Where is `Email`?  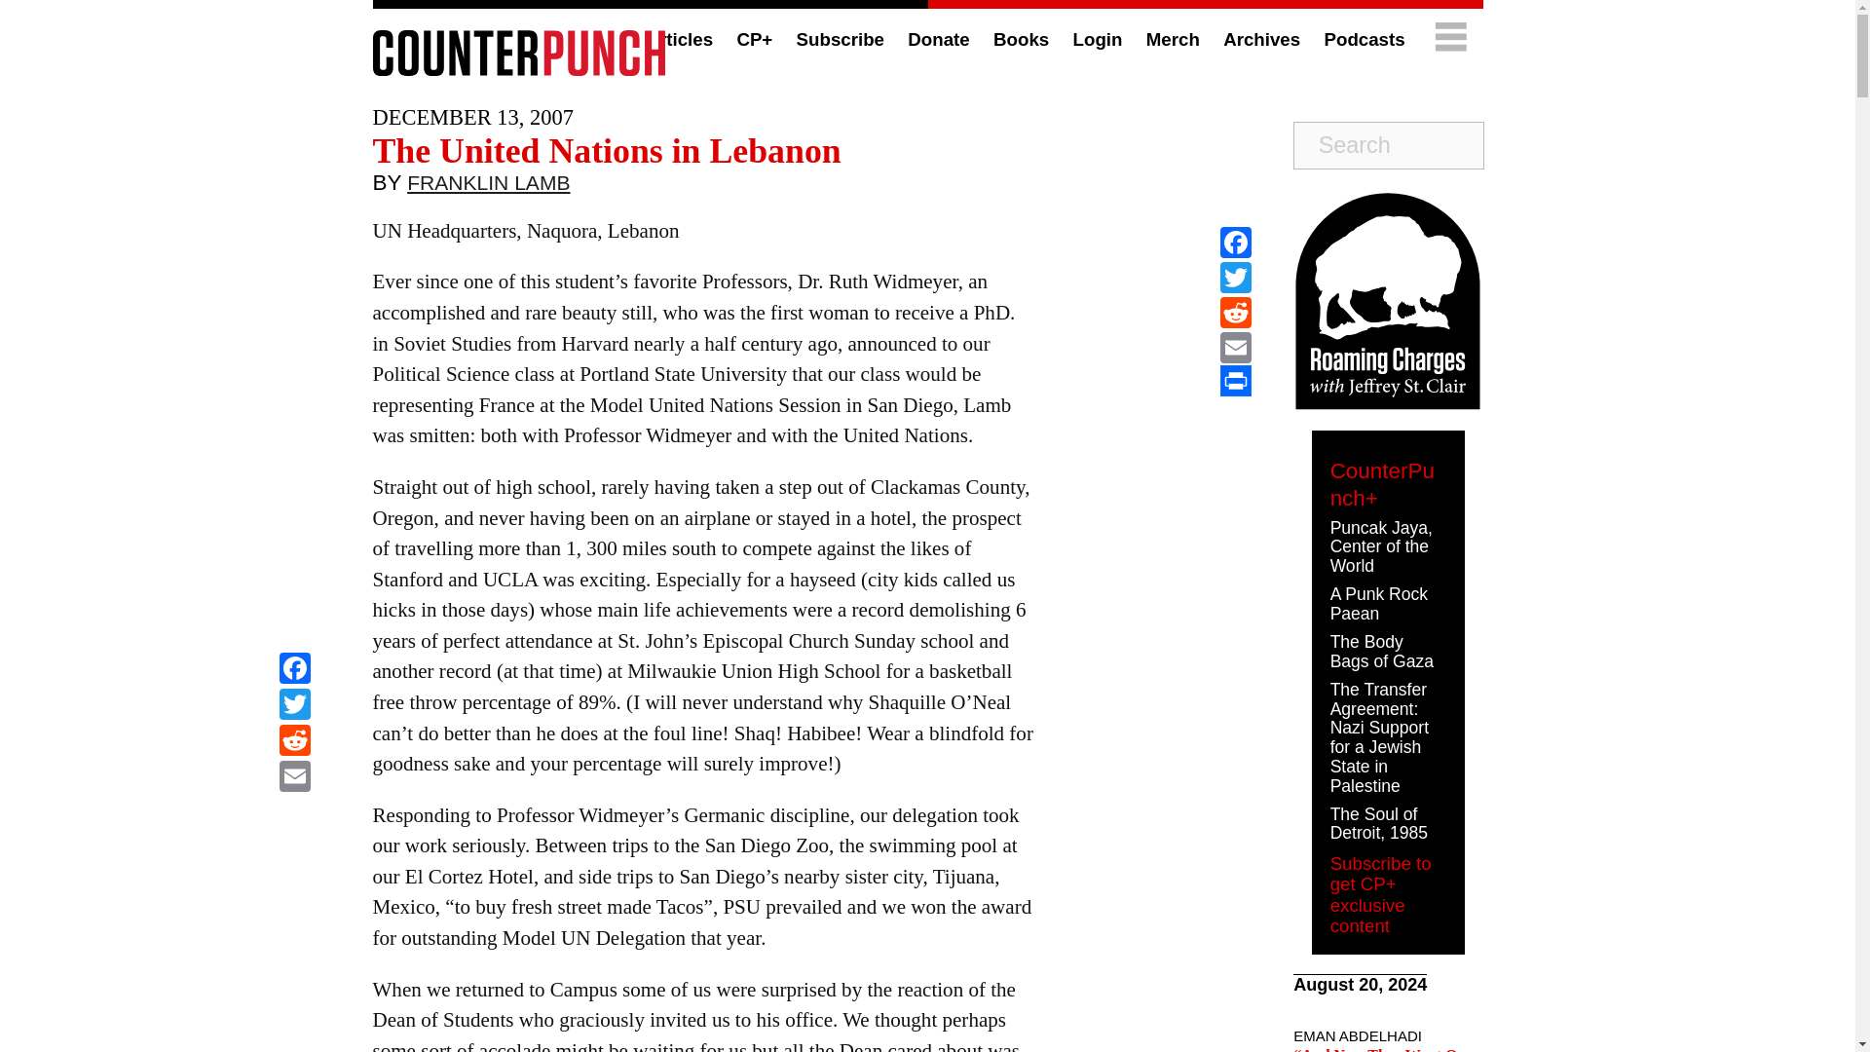 Email is located at coordinates (294, 777).